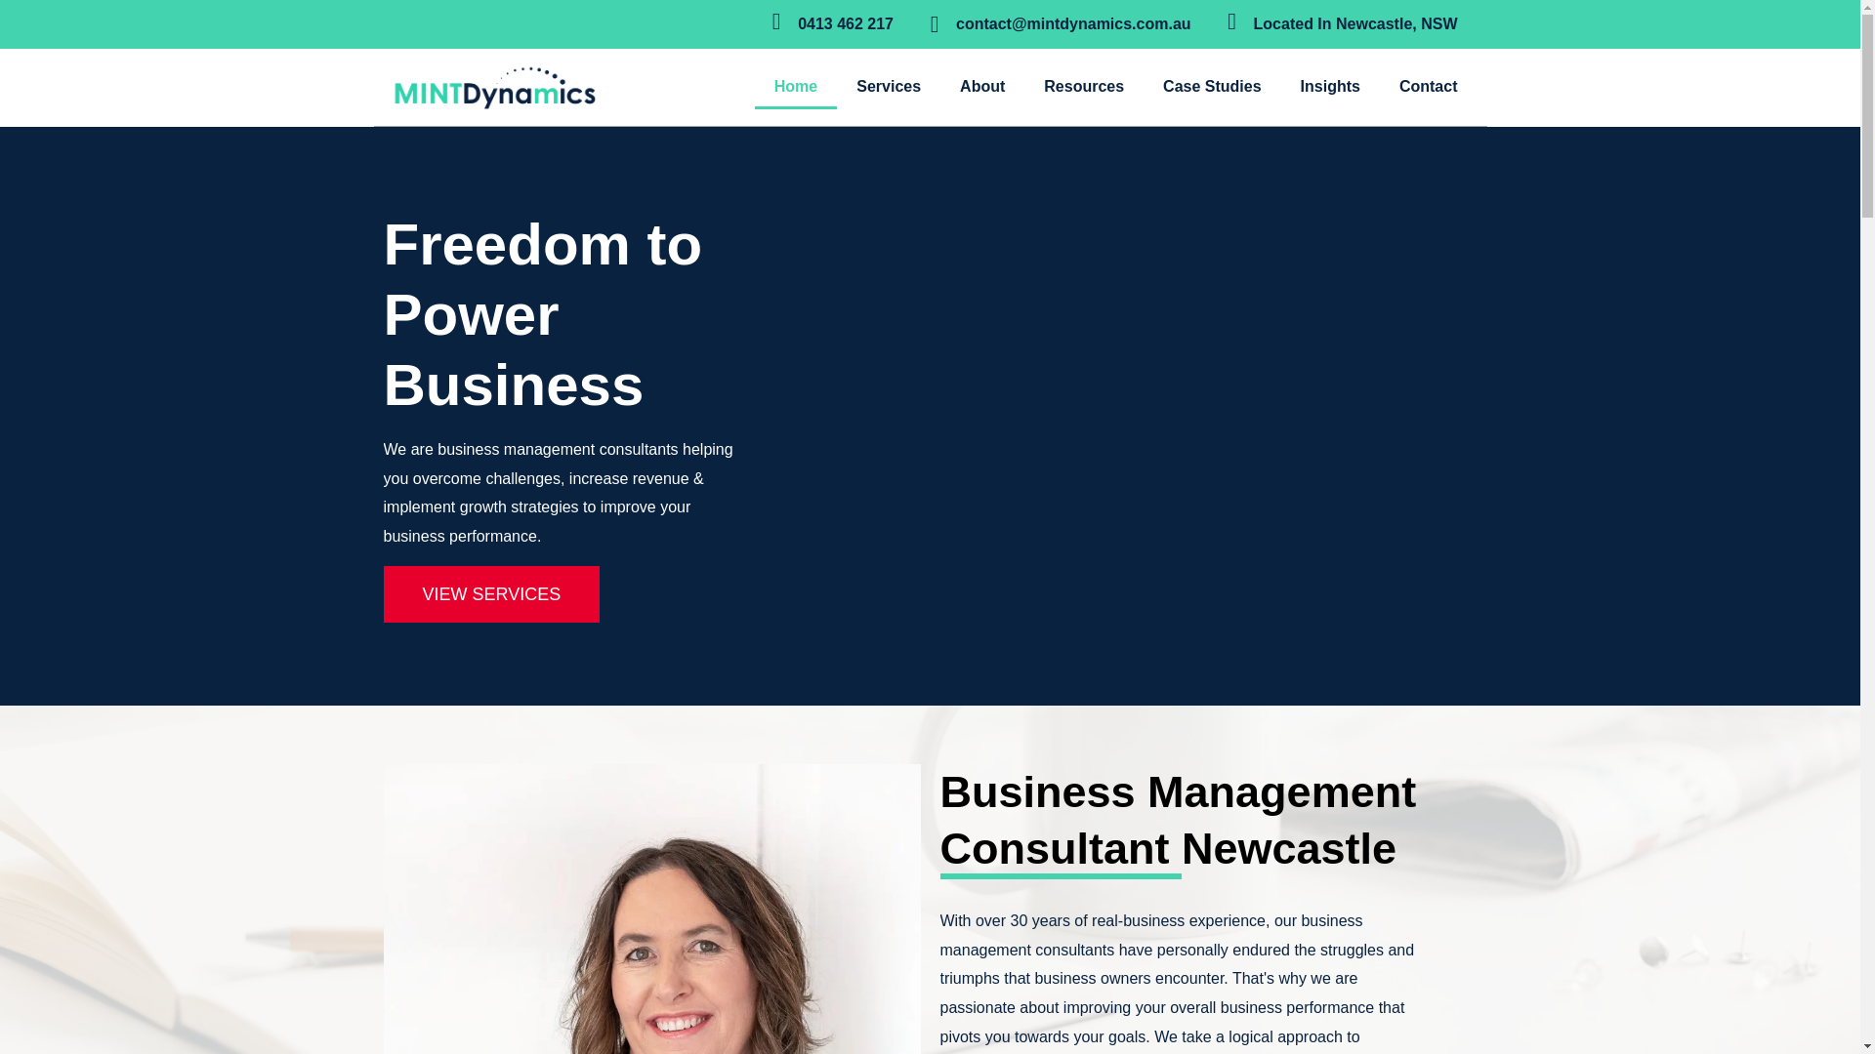 This screenshot has width=1875, height=1054. What do you see at coordinates (490, 593) in the screenshot?
I see `VIEW SERVICES` at bounding box center [490, 593].